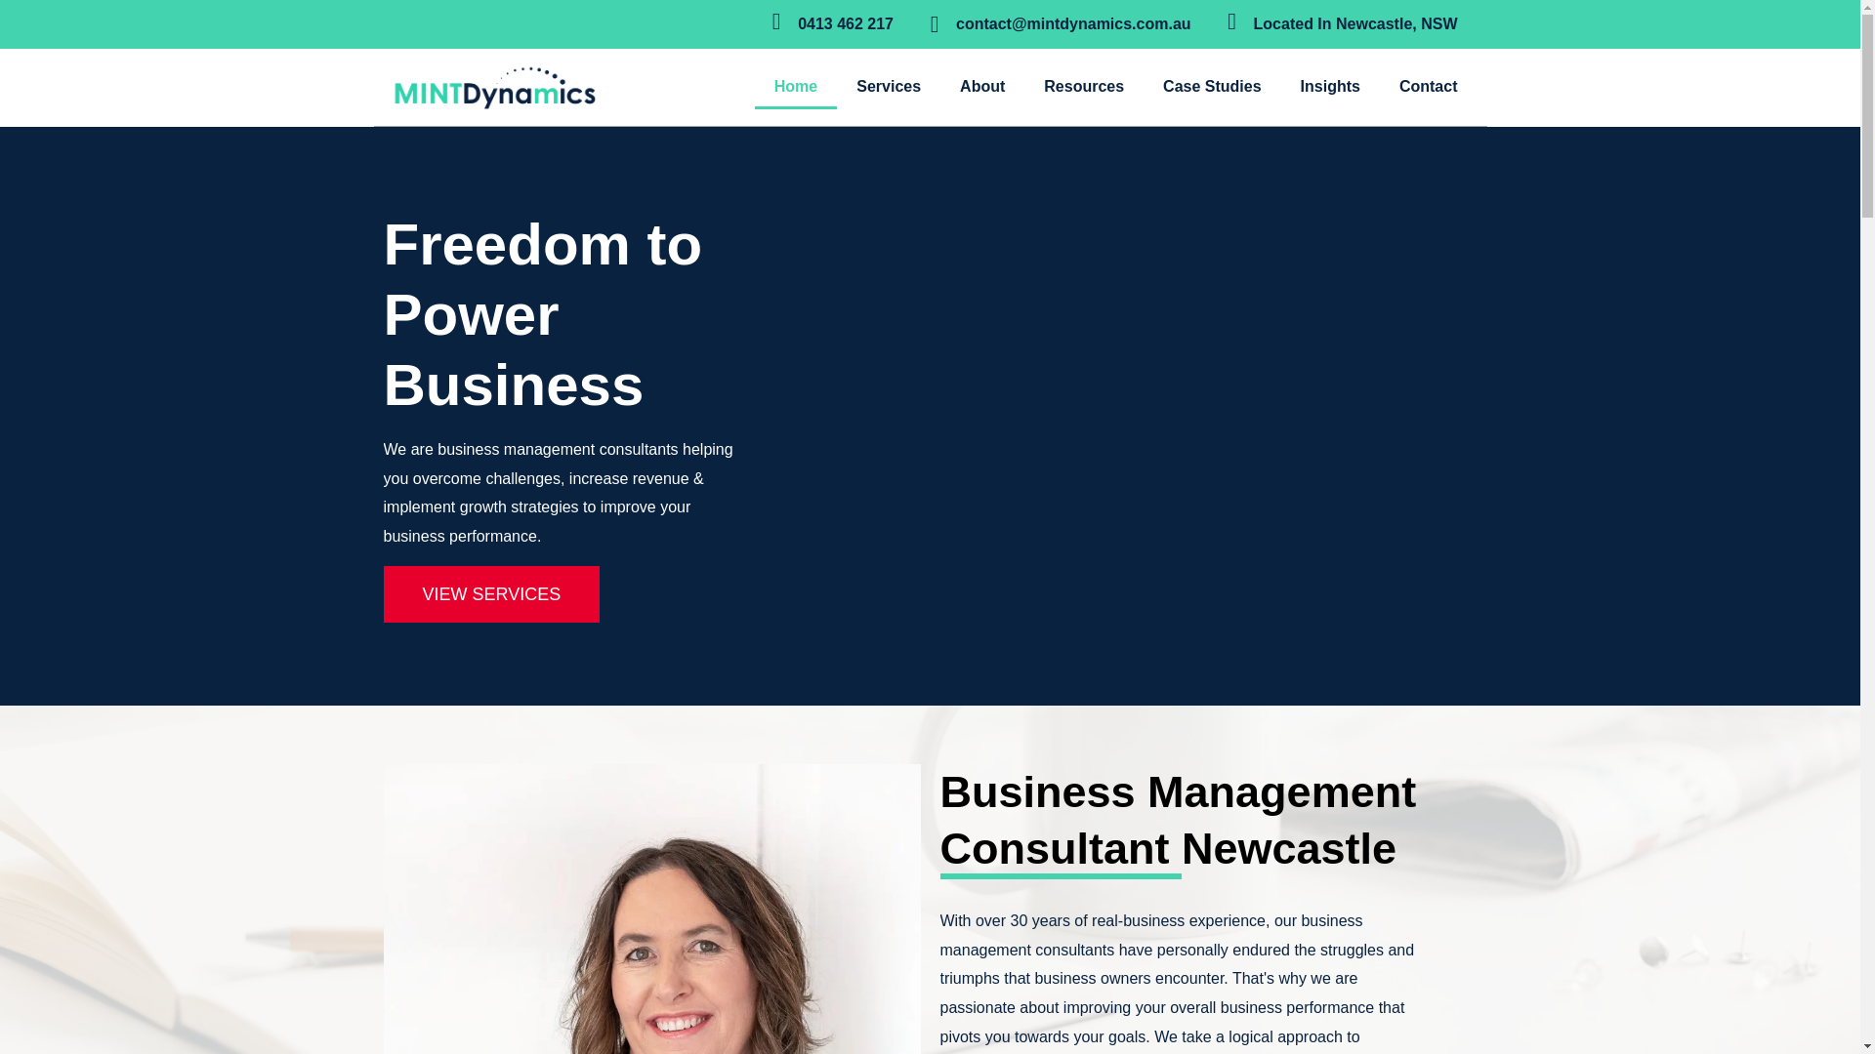 This screenshot has width=1875, height=1054. What do you see at coordinates (490, 593) in the screenshot?
I see `VIEW SERVICES` at bounding box center [490, 593].